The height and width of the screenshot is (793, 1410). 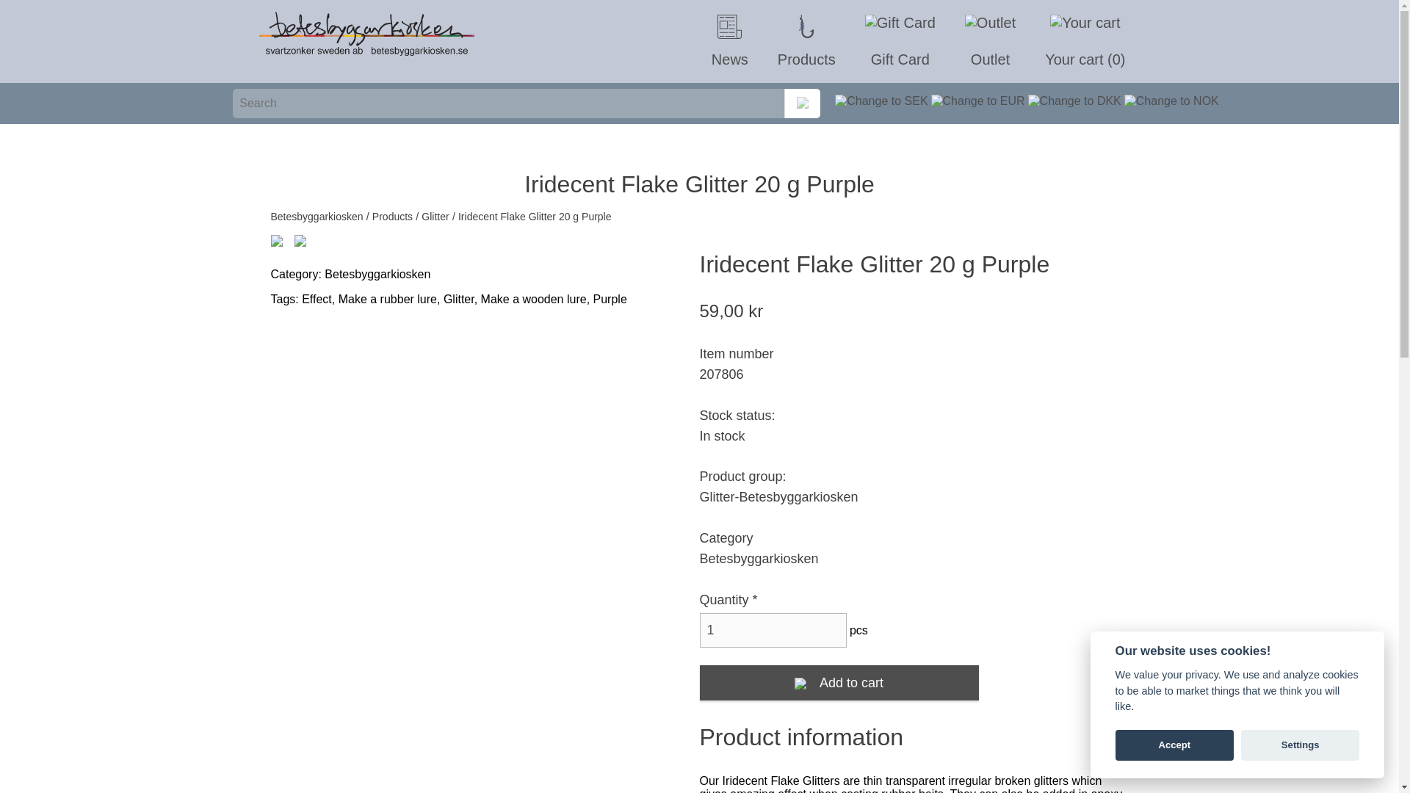 I want to click on Change to NOK, so click(x=1171, y=103).